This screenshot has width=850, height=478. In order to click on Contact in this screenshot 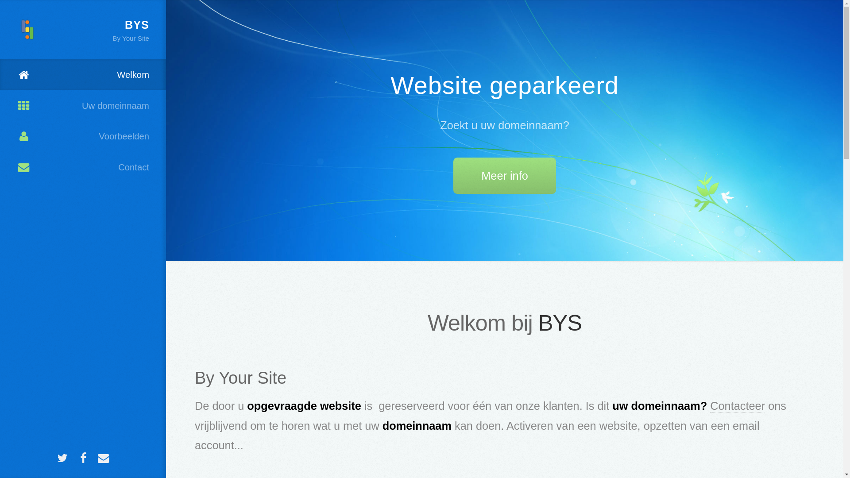, I will do `click(83, 167)`.